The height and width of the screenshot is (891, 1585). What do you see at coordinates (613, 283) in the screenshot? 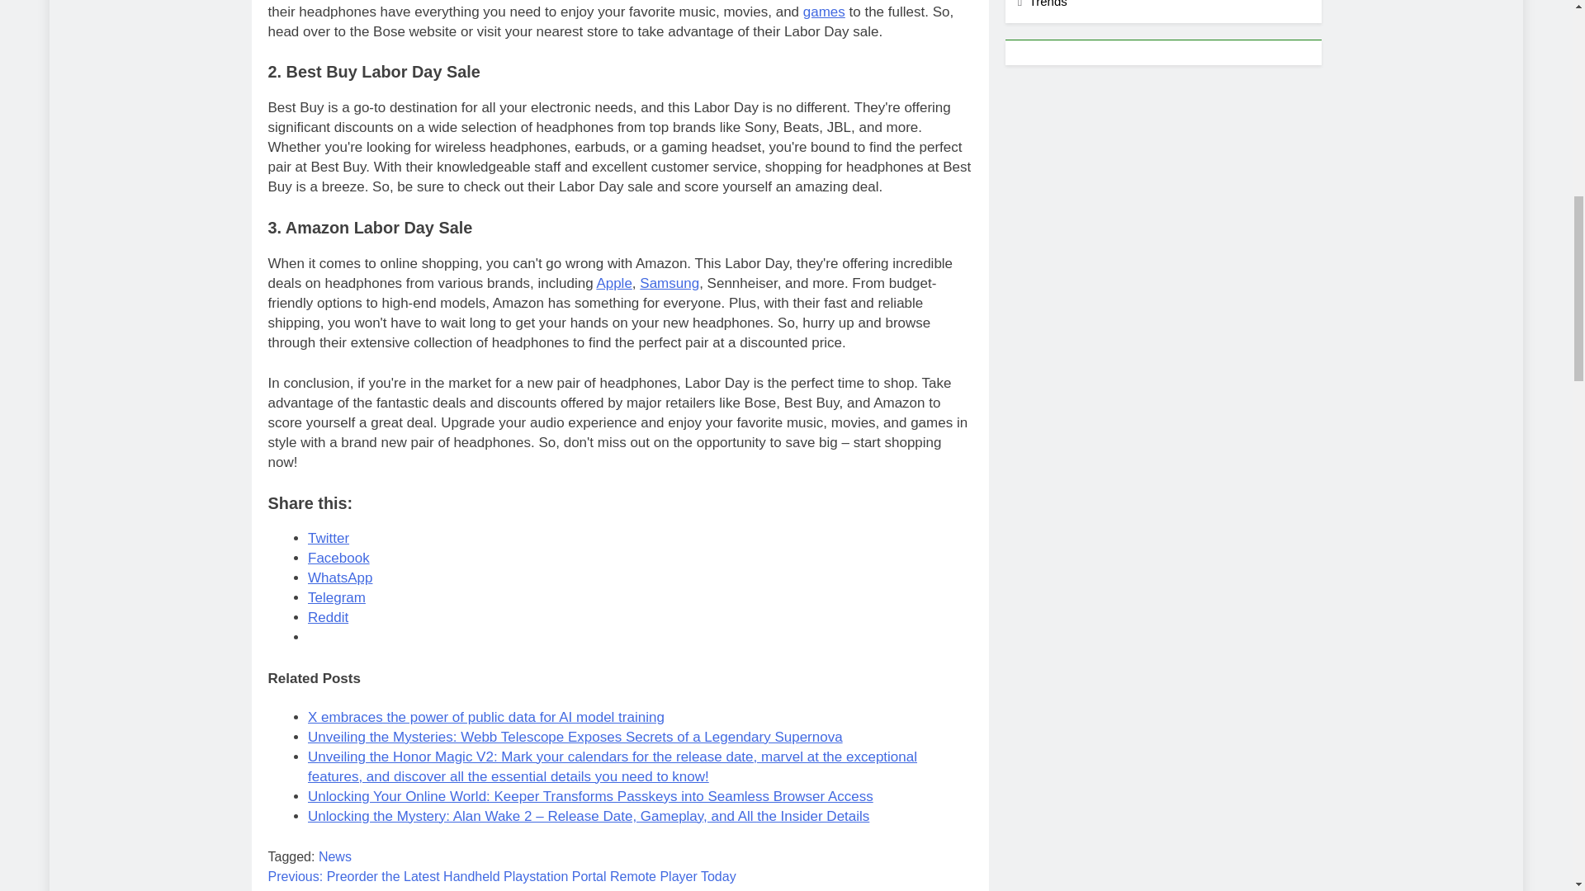
I see `Apple` at bounding box center [613, 283].